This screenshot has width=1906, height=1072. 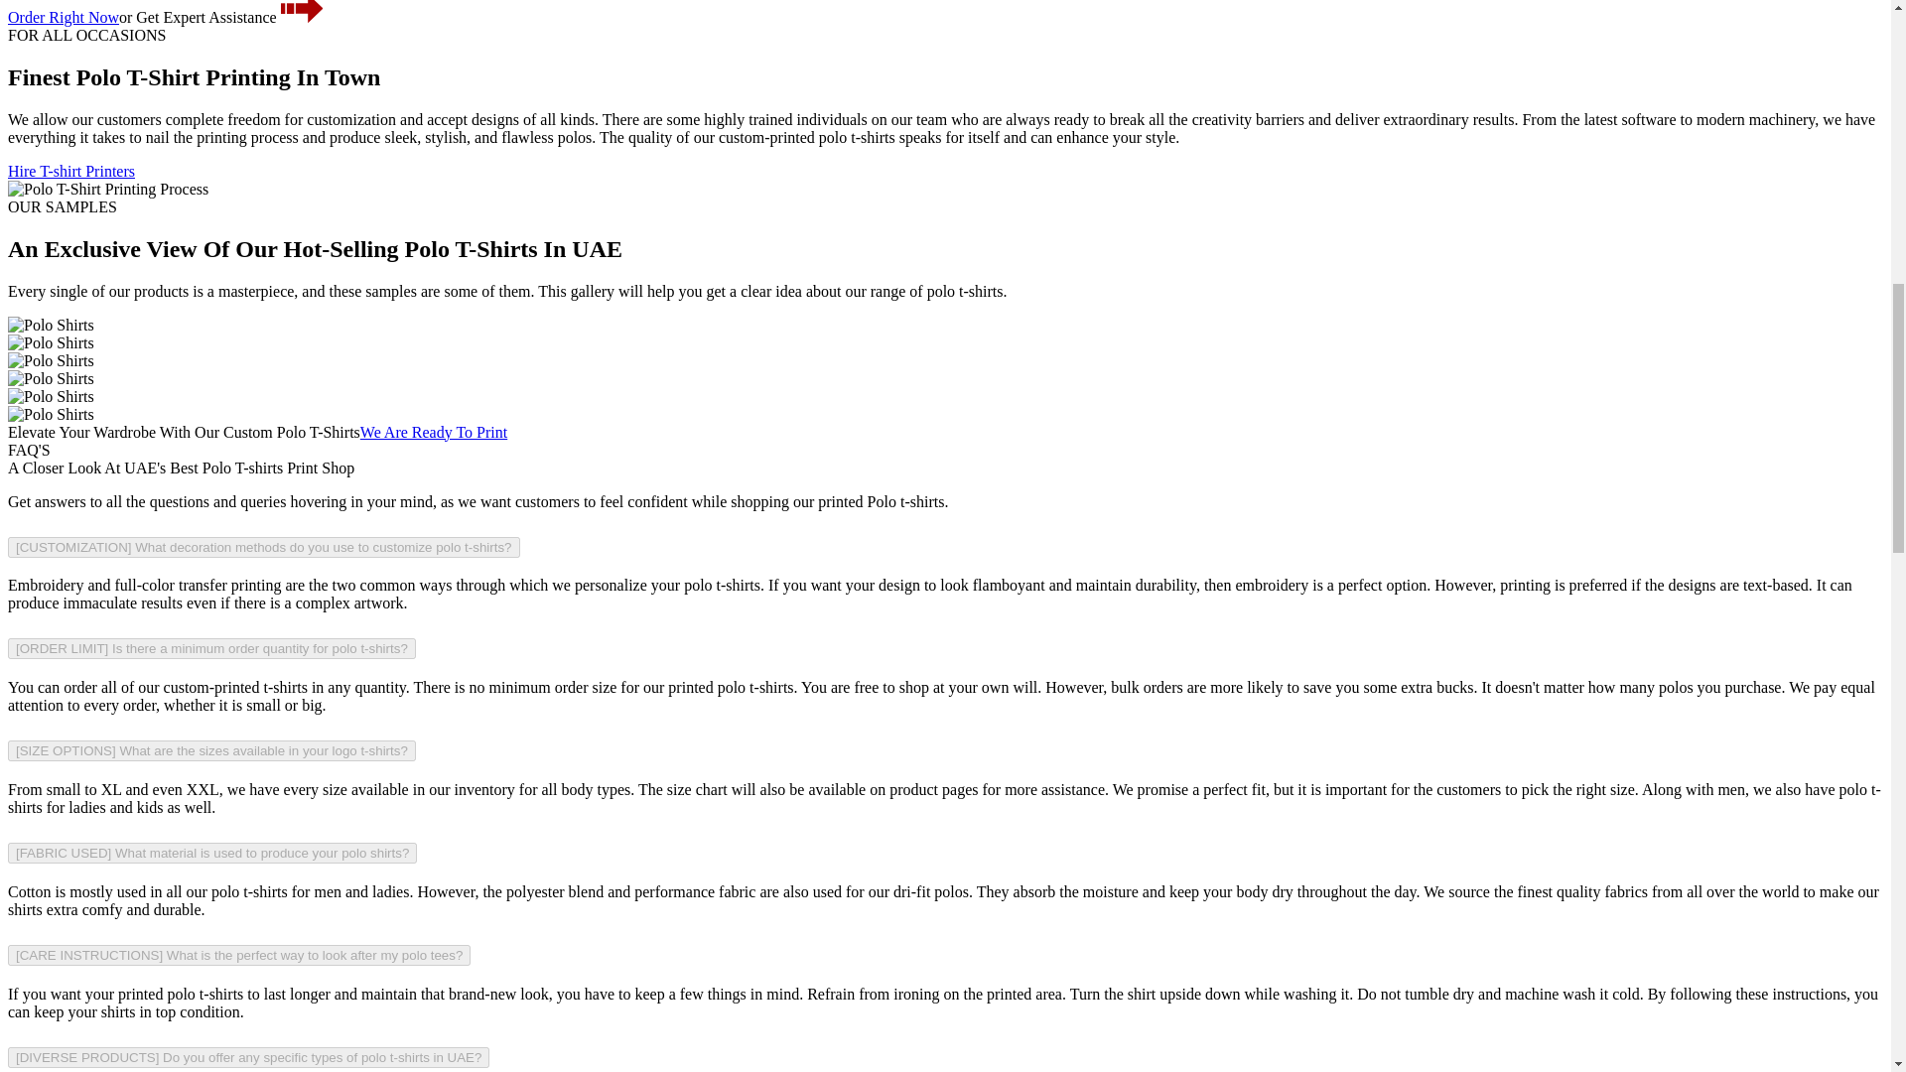 I want to click on Get Expert Assistance, so click(x=226, y=16).